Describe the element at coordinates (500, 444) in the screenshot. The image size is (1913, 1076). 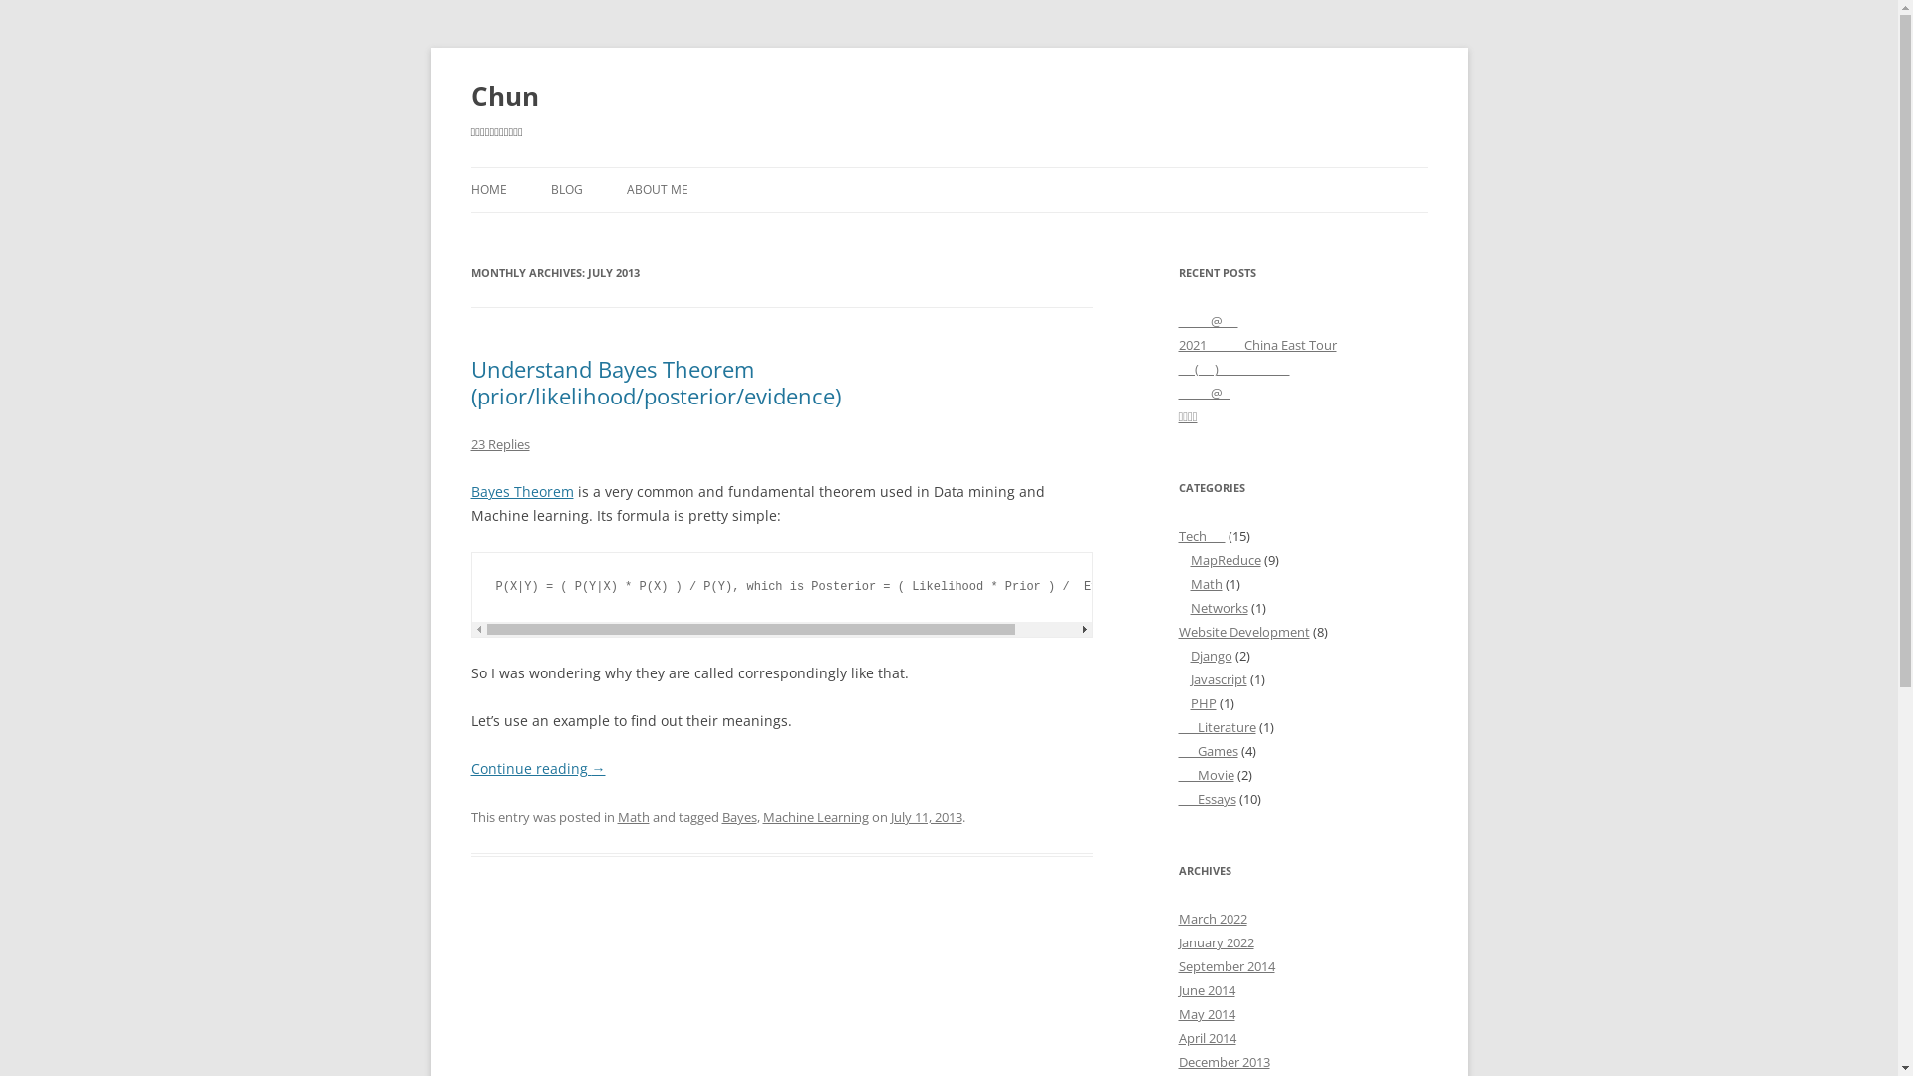
I see `23 Replies` at that location.